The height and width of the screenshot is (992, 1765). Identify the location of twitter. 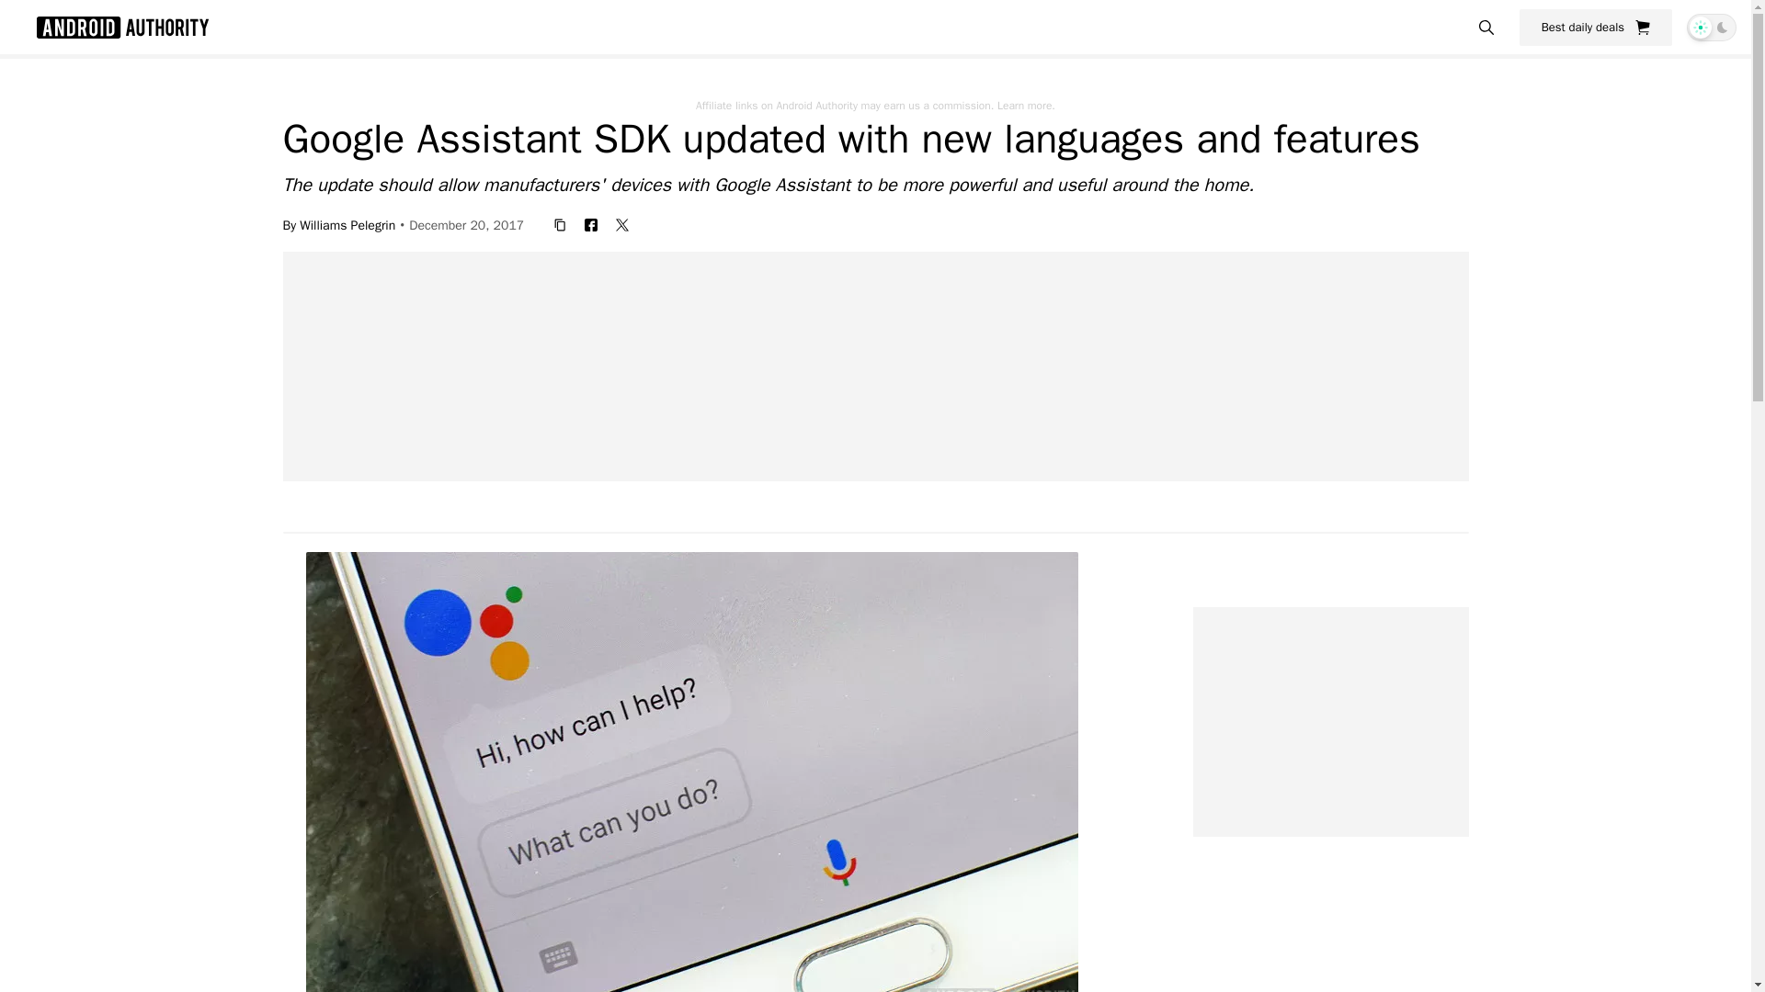
(621, 224).